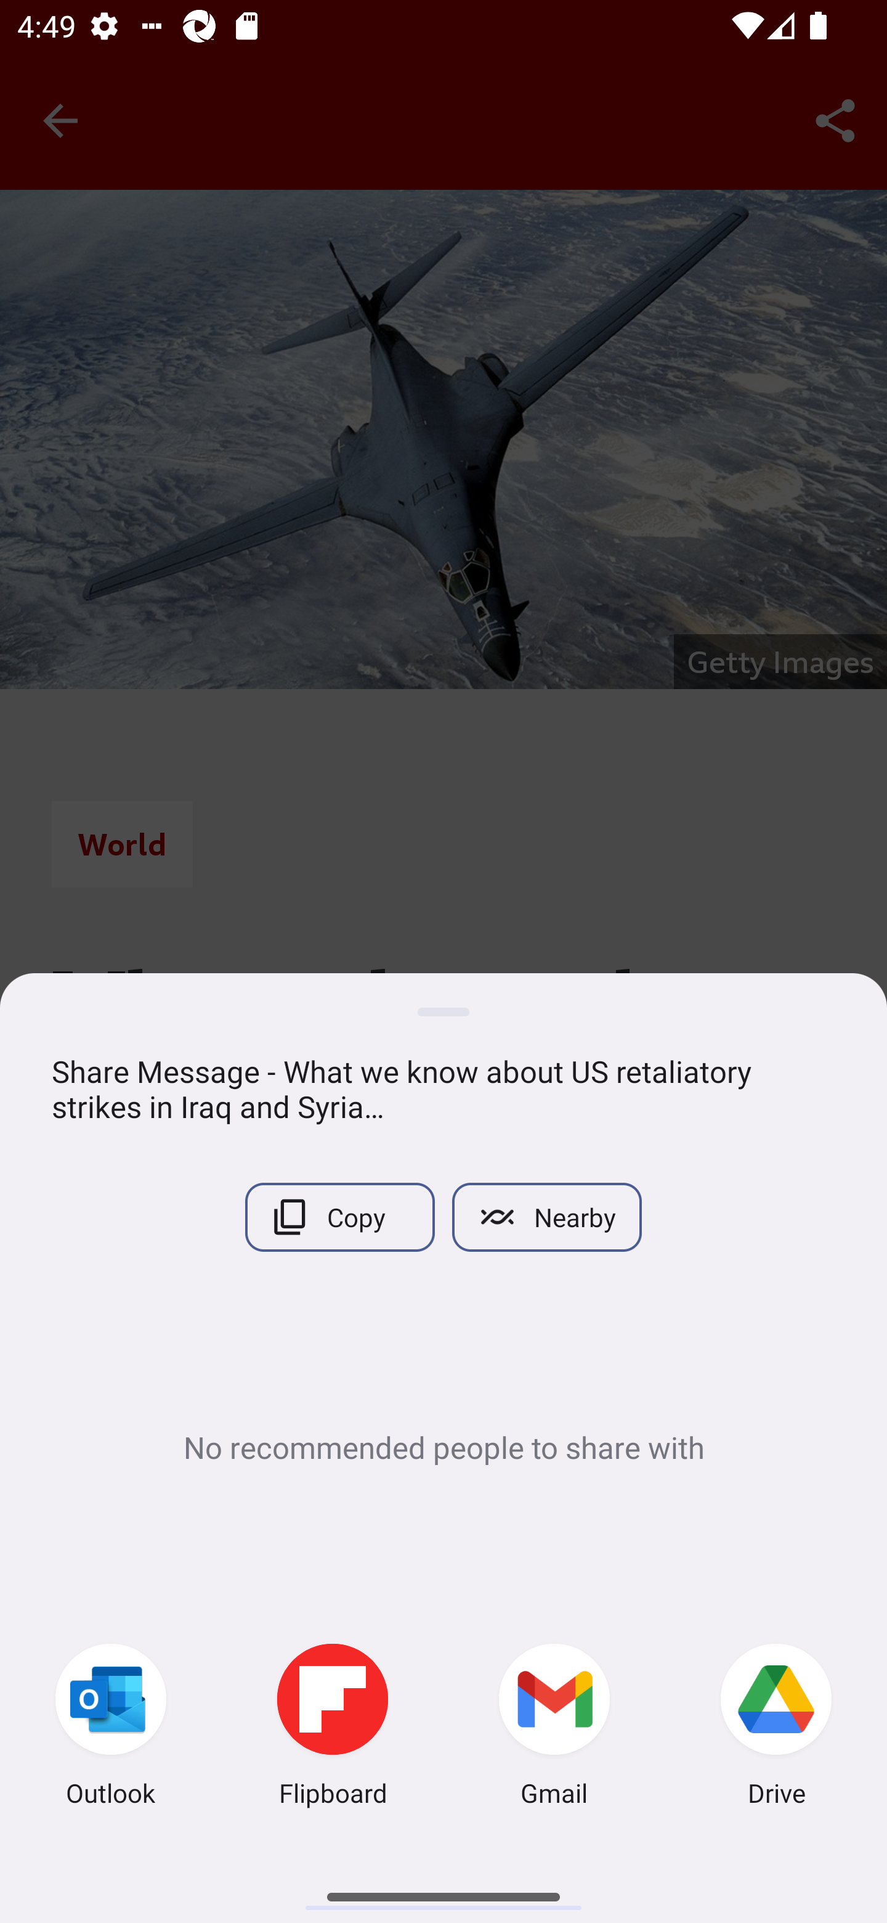 This screenshot has width=887, height=1923. What do you see at coordinates (333, 1728) in the screenshot?
I see `Flipboard` at bounding box center [333, 1728].